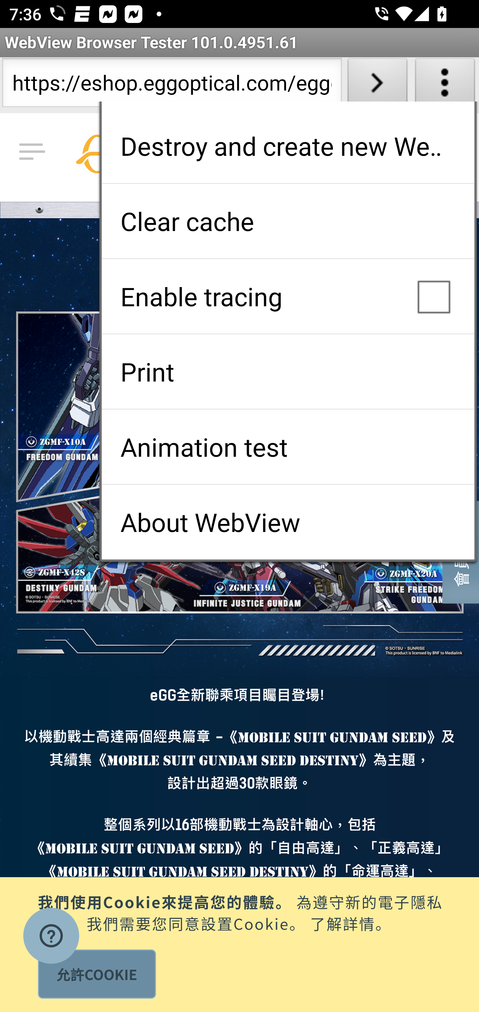 The height and width of the screenshot is (1012, 479). What do you see at coordinates (288, 146) in the screenshot?
I see `Destroy and create new WebView` at bounding box center [288, 146].